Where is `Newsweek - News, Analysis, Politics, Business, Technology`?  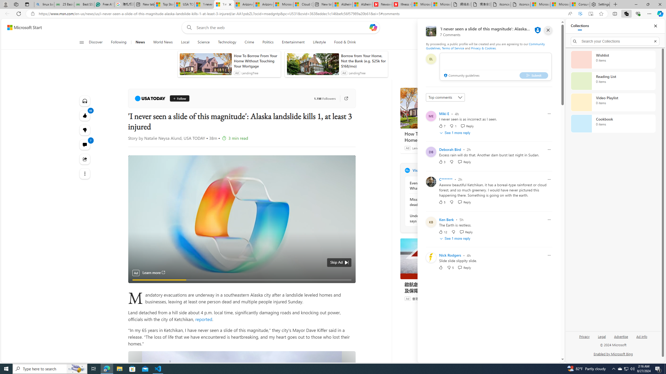 Newsweek - News, Analysis, Politics, Business, Technology is located at coordinates (382, 4).